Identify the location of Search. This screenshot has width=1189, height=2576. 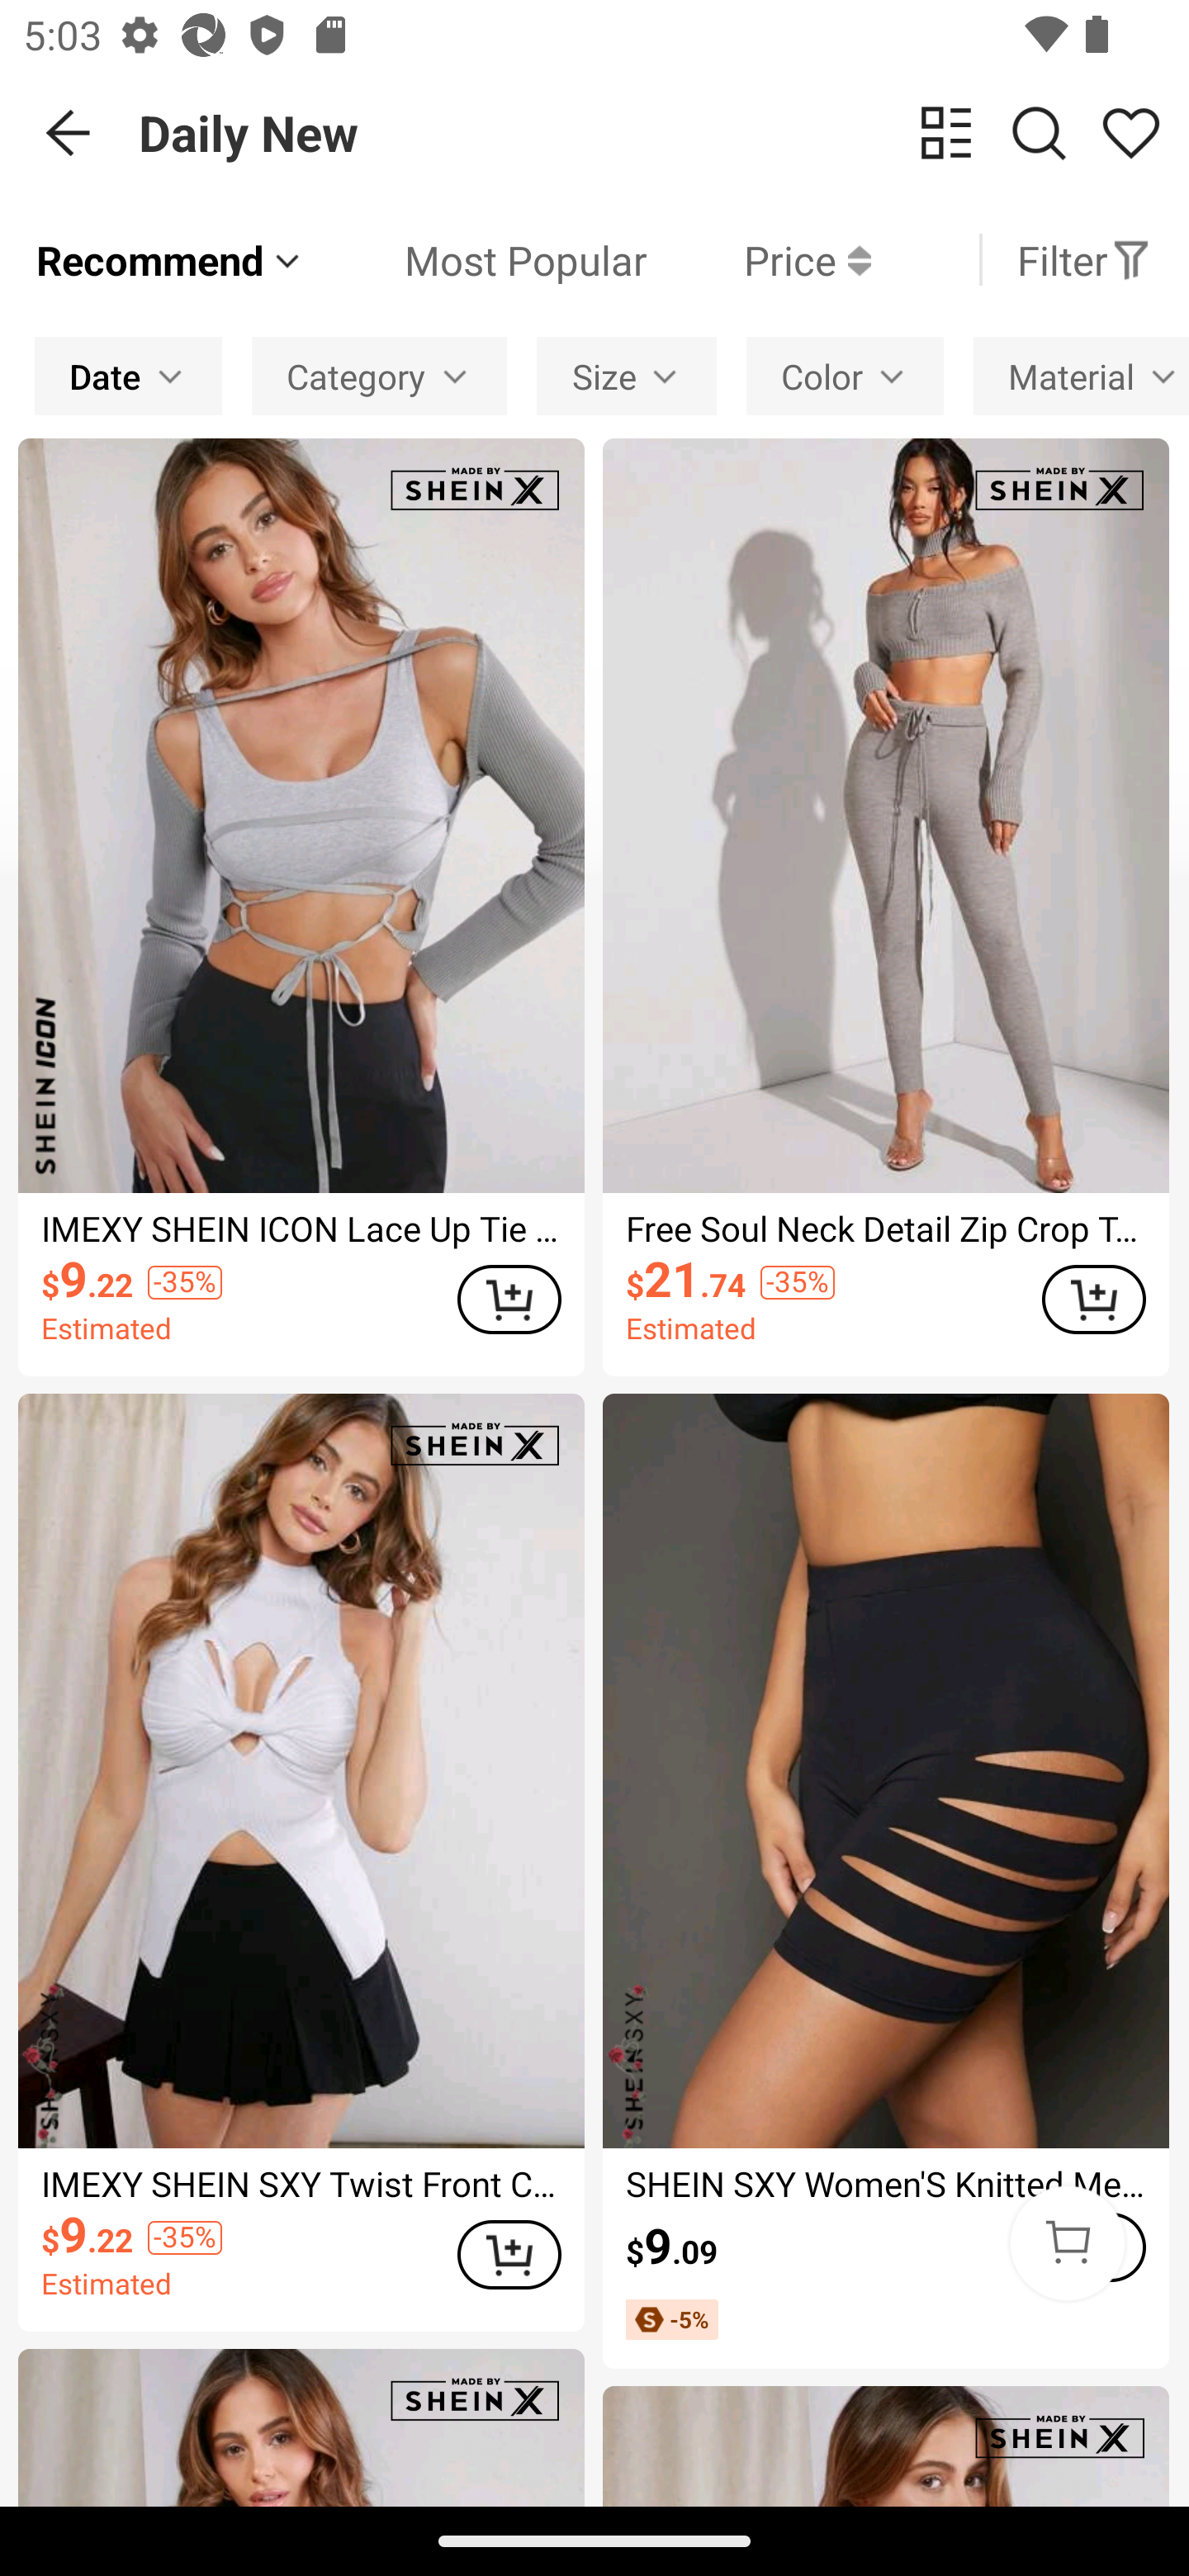
(1039, 134).